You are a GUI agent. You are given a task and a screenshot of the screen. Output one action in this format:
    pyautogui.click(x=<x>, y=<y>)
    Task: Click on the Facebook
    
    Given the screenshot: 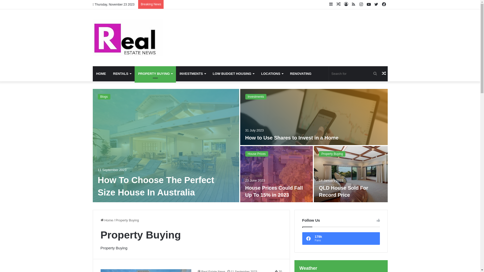 What is the action you would take?
    pyautogui.click(x=384, y=5)
    